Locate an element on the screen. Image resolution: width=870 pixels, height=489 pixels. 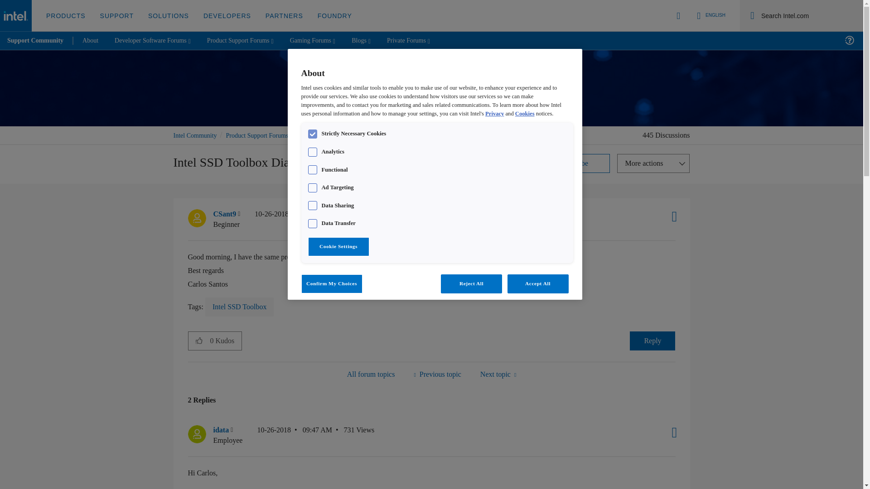
Sign In is located at coordinates (678, 15).